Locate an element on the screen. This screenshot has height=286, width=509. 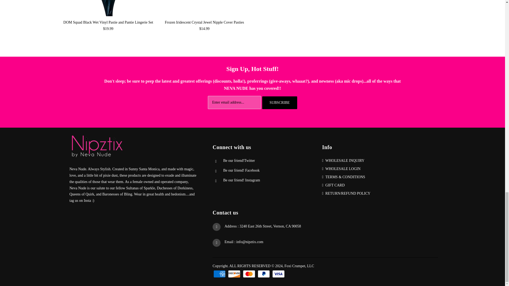
Twitter is located at coordinates (239, 160).